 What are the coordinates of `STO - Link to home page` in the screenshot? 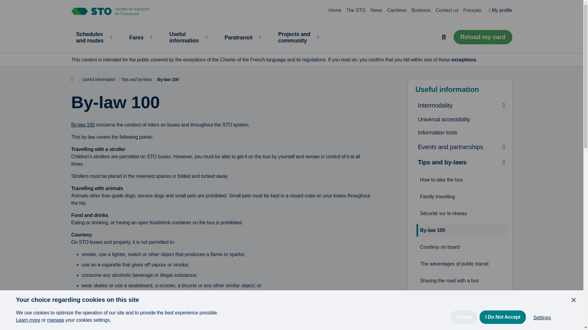 It's located at (500, 10).